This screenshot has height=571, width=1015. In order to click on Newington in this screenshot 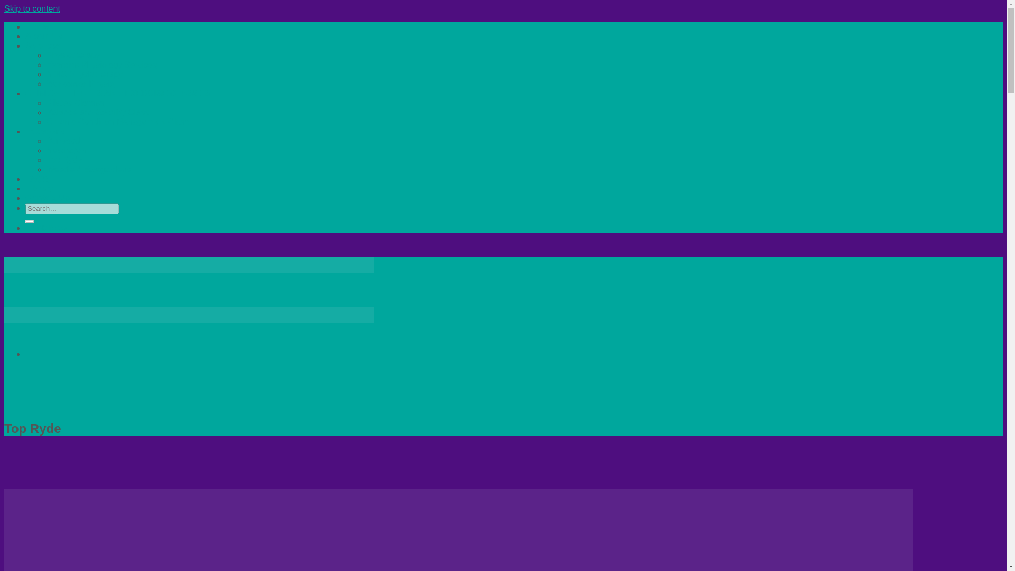, I will do `click(67, 150)`.